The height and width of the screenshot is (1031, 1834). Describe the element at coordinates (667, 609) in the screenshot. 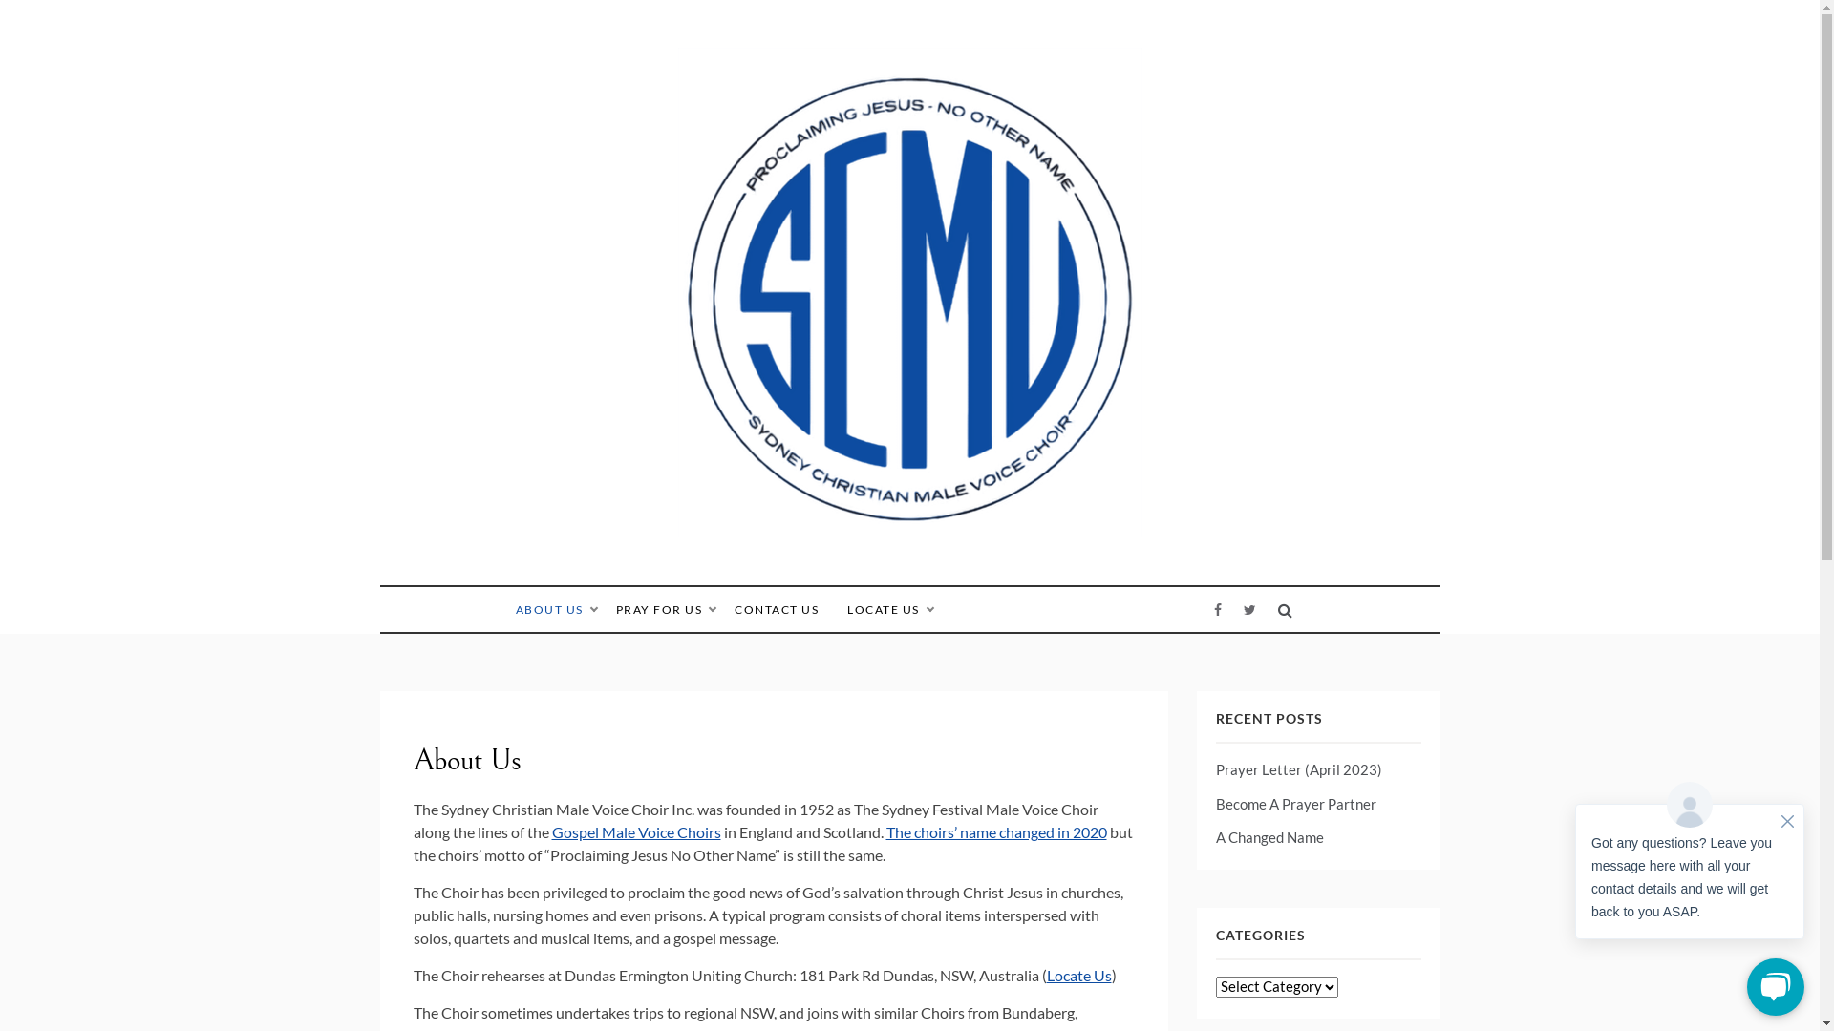

I see `PRAY FOR US` at that location.